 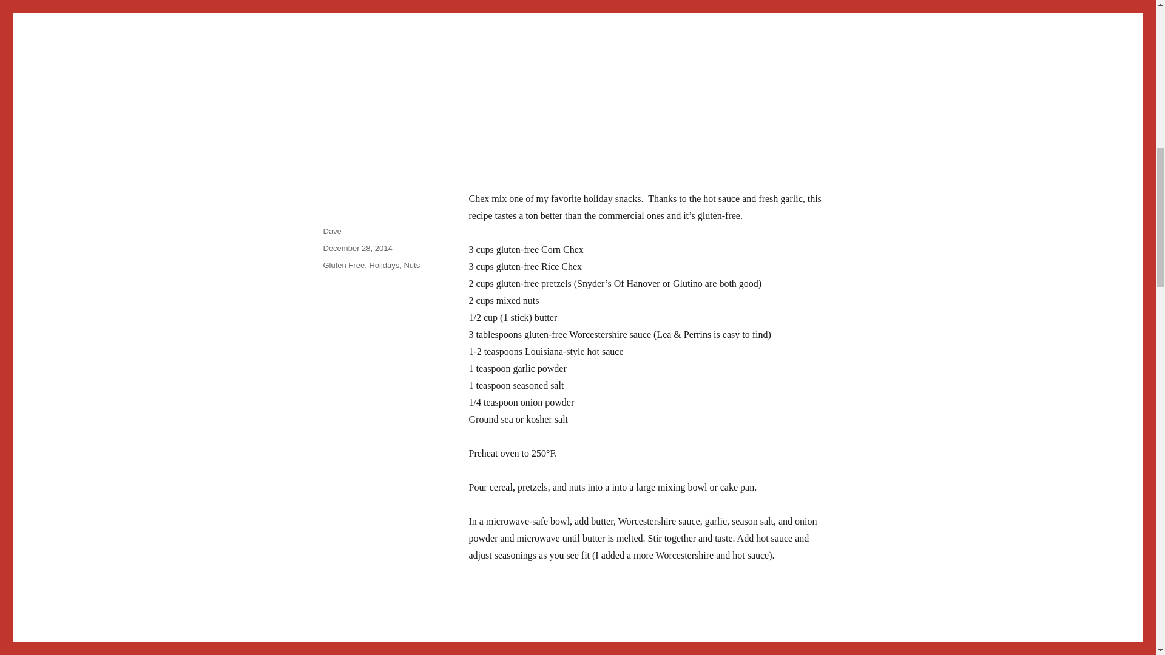 I want to click on Nuts, so click(x=411, y=264).